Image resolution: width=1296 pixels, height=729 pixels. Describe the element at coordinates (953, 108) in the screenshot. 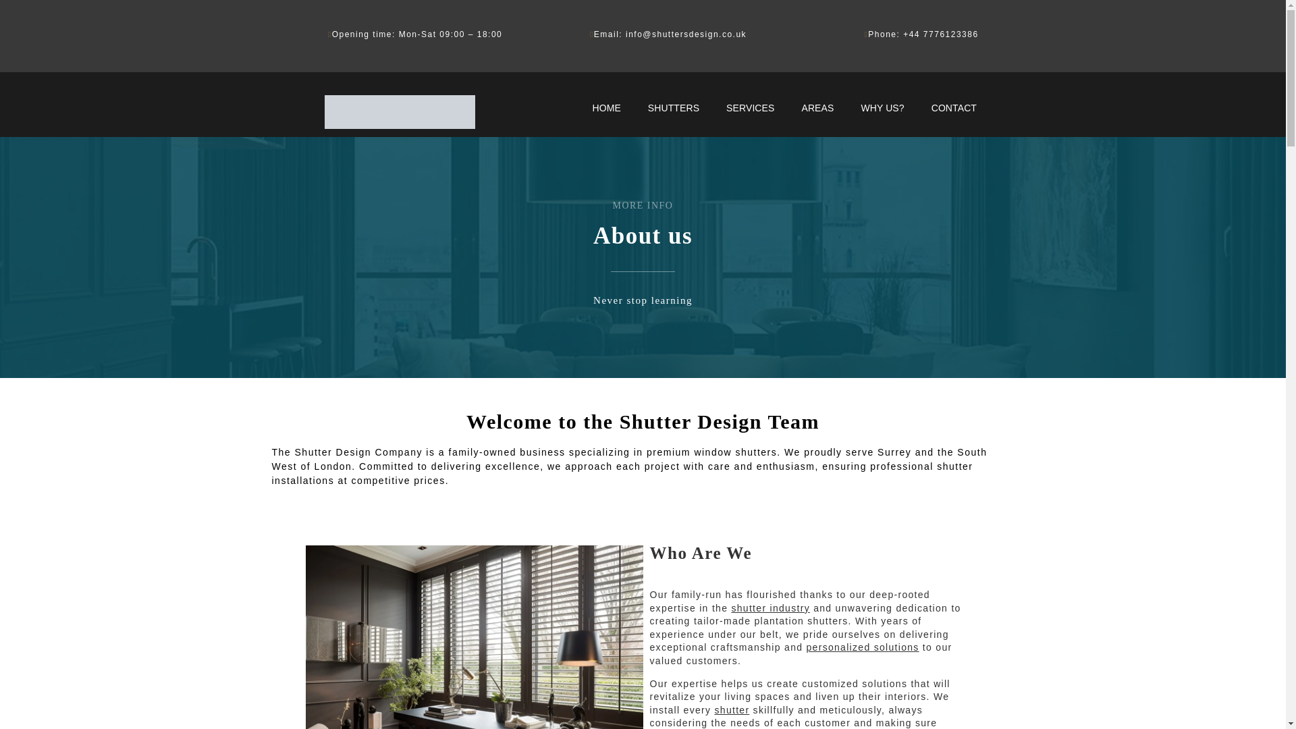

I see `CONTACT` at that location.